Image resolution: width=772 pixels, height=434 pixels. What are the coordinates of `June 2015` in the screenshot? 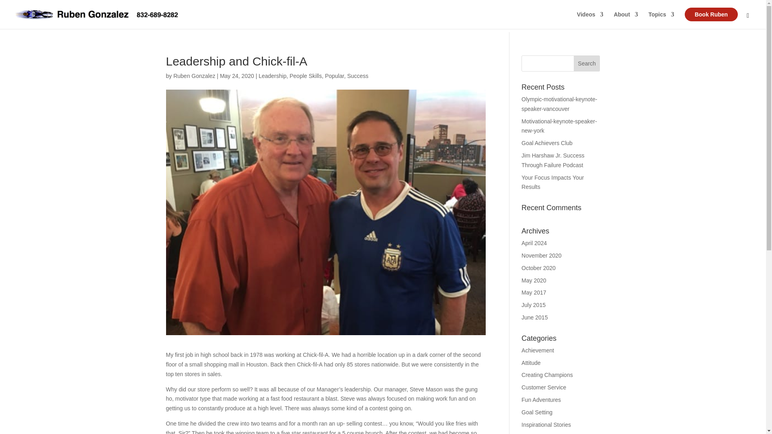 It's located at (534, 317).